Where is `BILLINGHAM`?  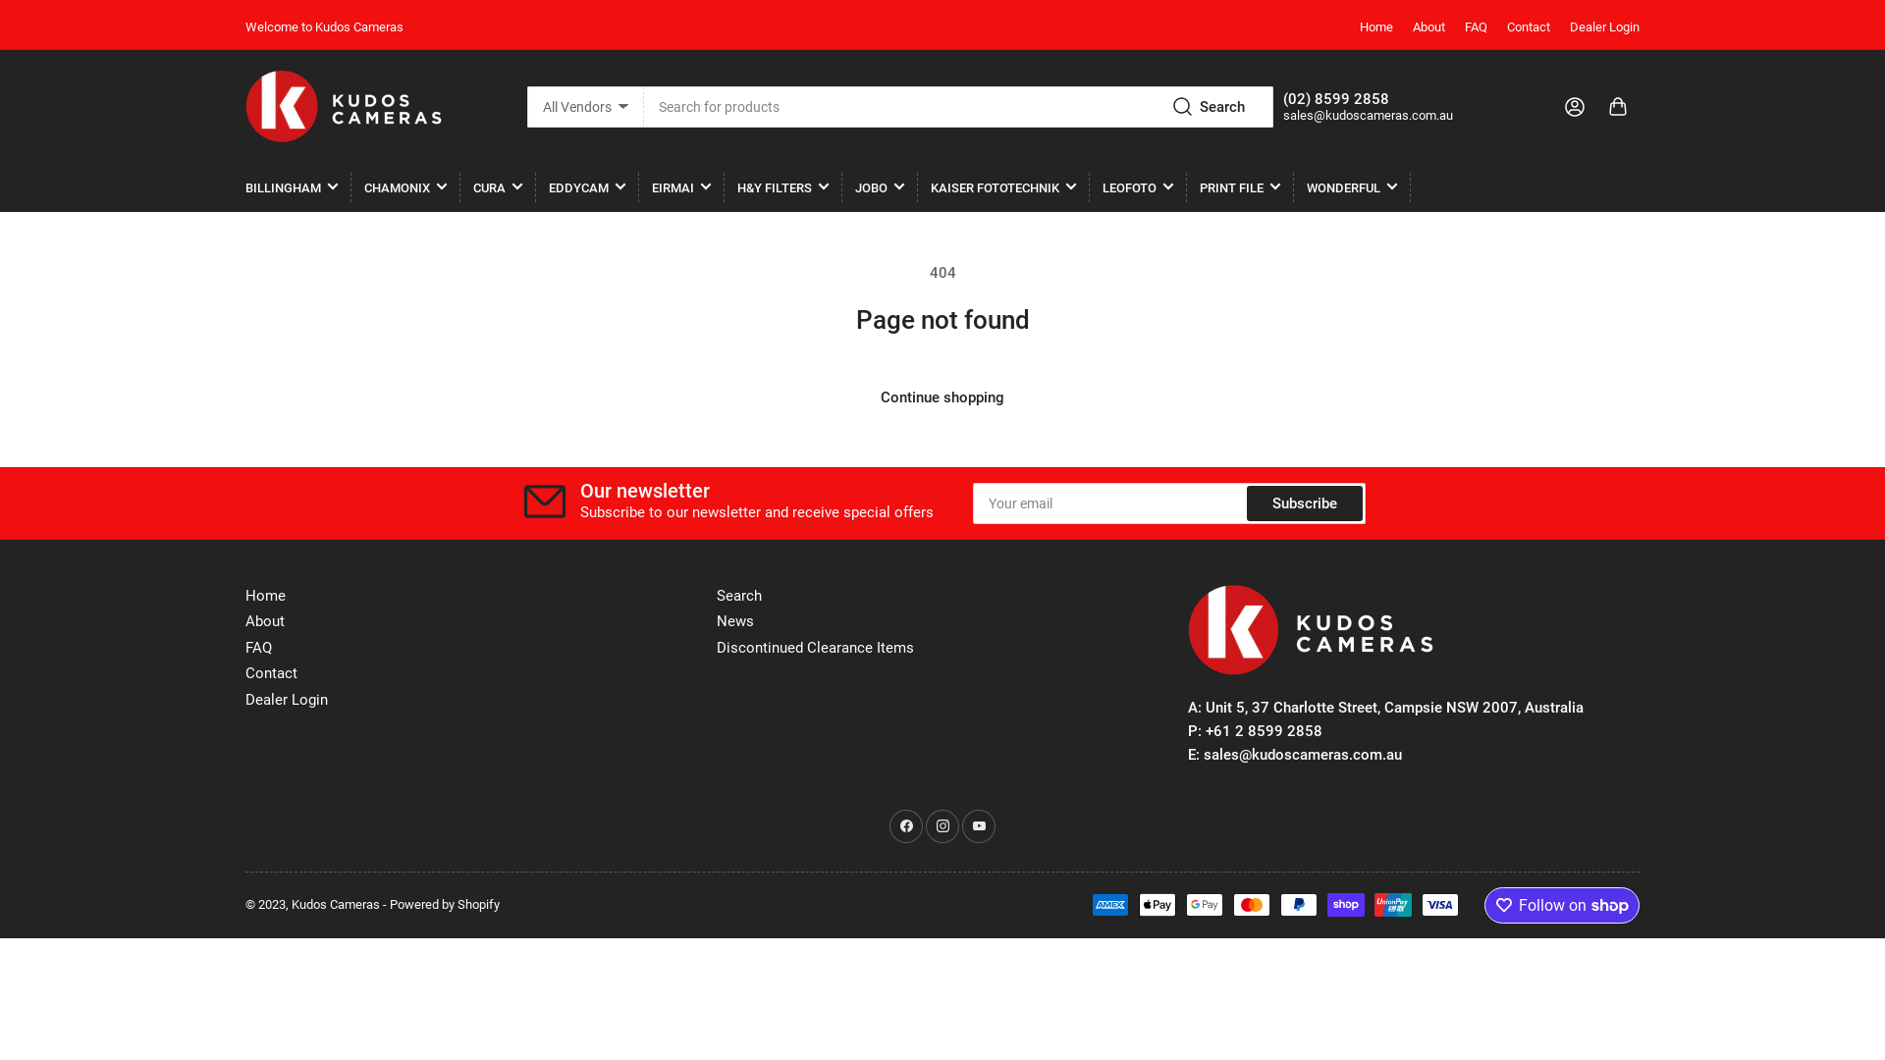
BILLINGHAM is located at coordinates (292, 187).